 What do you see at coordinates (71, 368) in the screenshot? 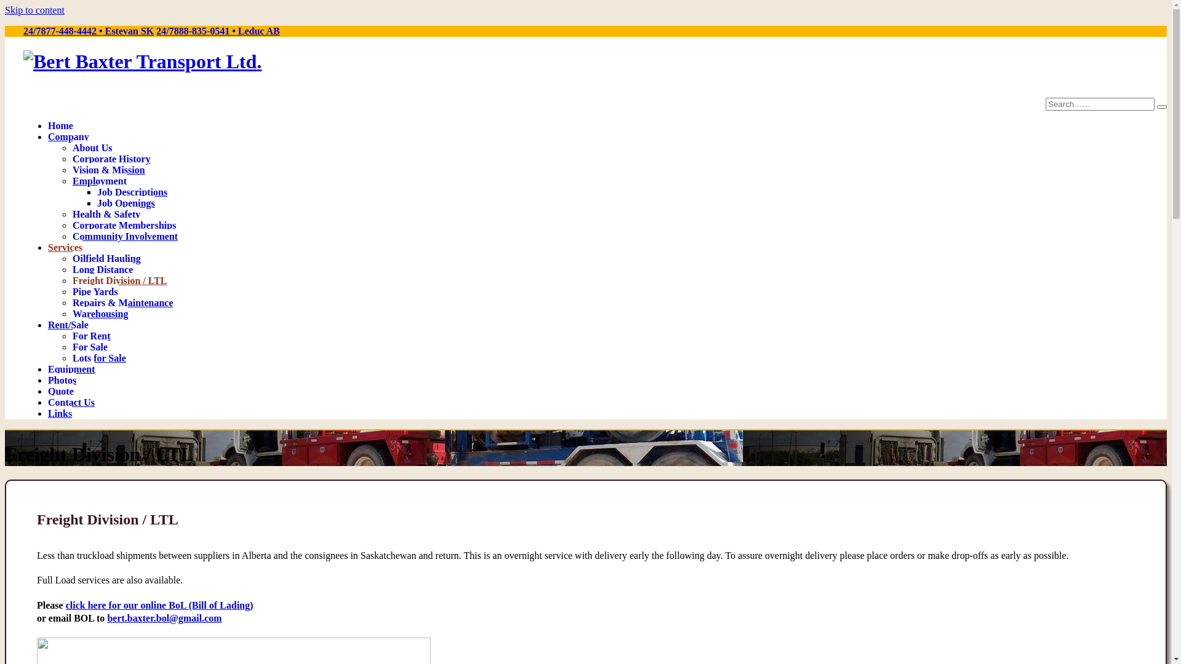
I see `Equipment` at bounding box center [71, 368].